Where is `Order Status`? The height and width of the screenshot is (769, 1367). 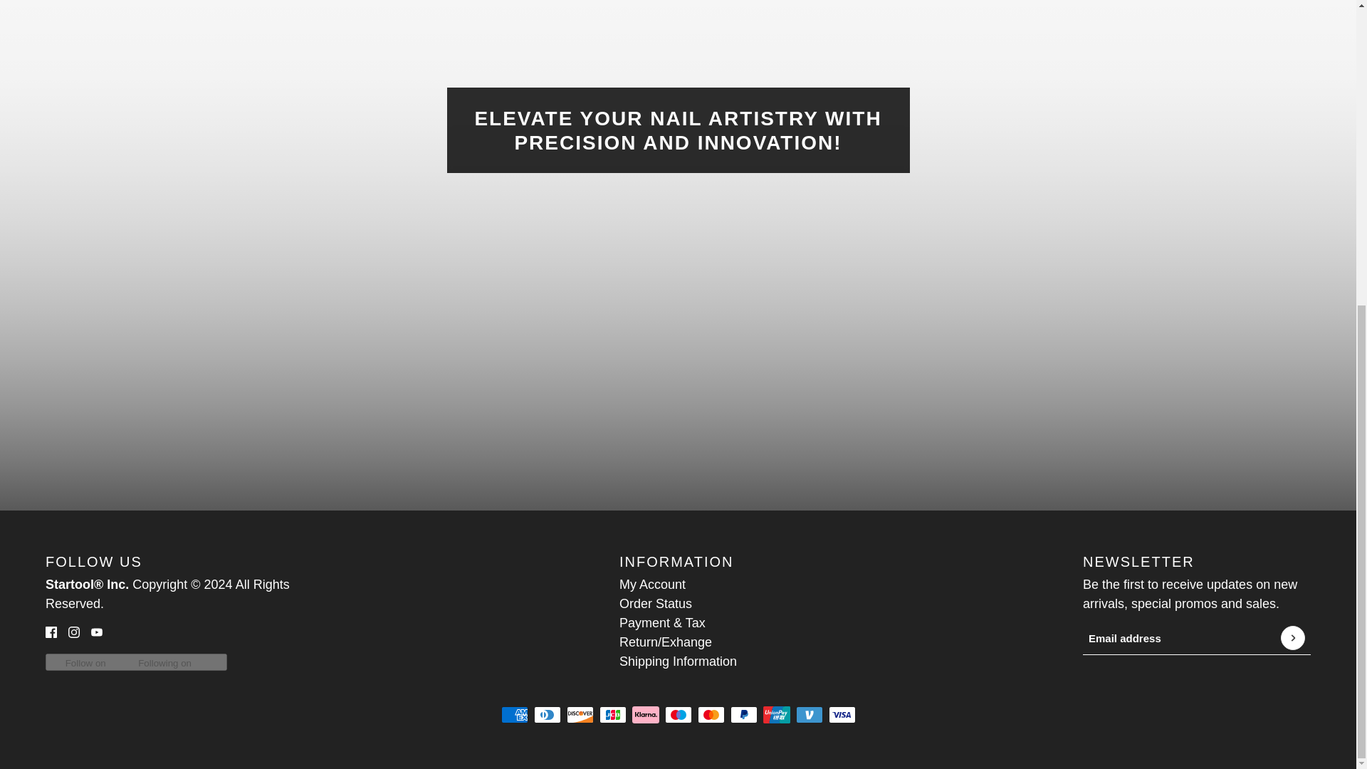
Order Status is located at coordinates (655, 604).